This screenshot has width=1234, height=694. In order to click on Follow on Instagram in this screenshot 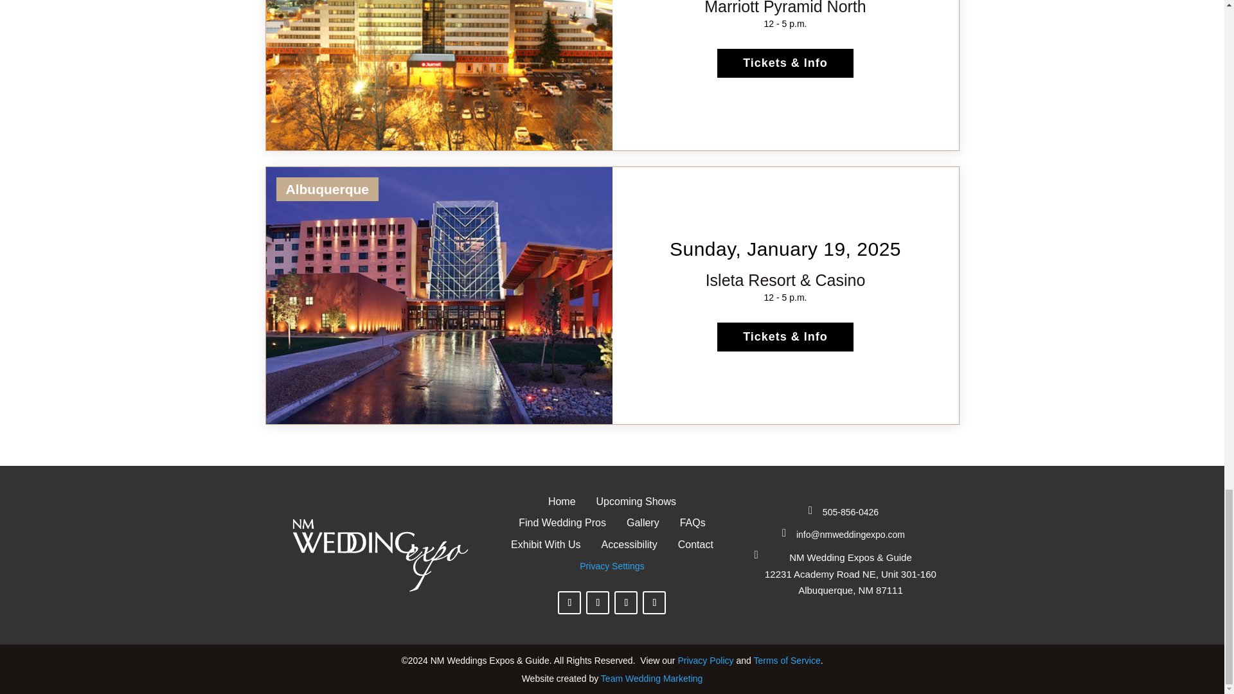, I will do `click(598, 603)`.